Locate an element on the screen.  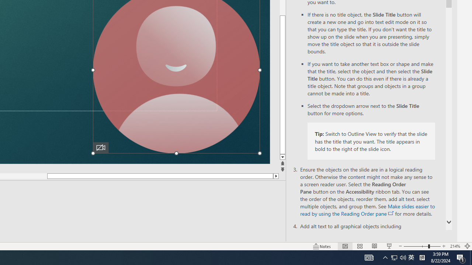
Increase Text Size is located at coordinates (444, 236).